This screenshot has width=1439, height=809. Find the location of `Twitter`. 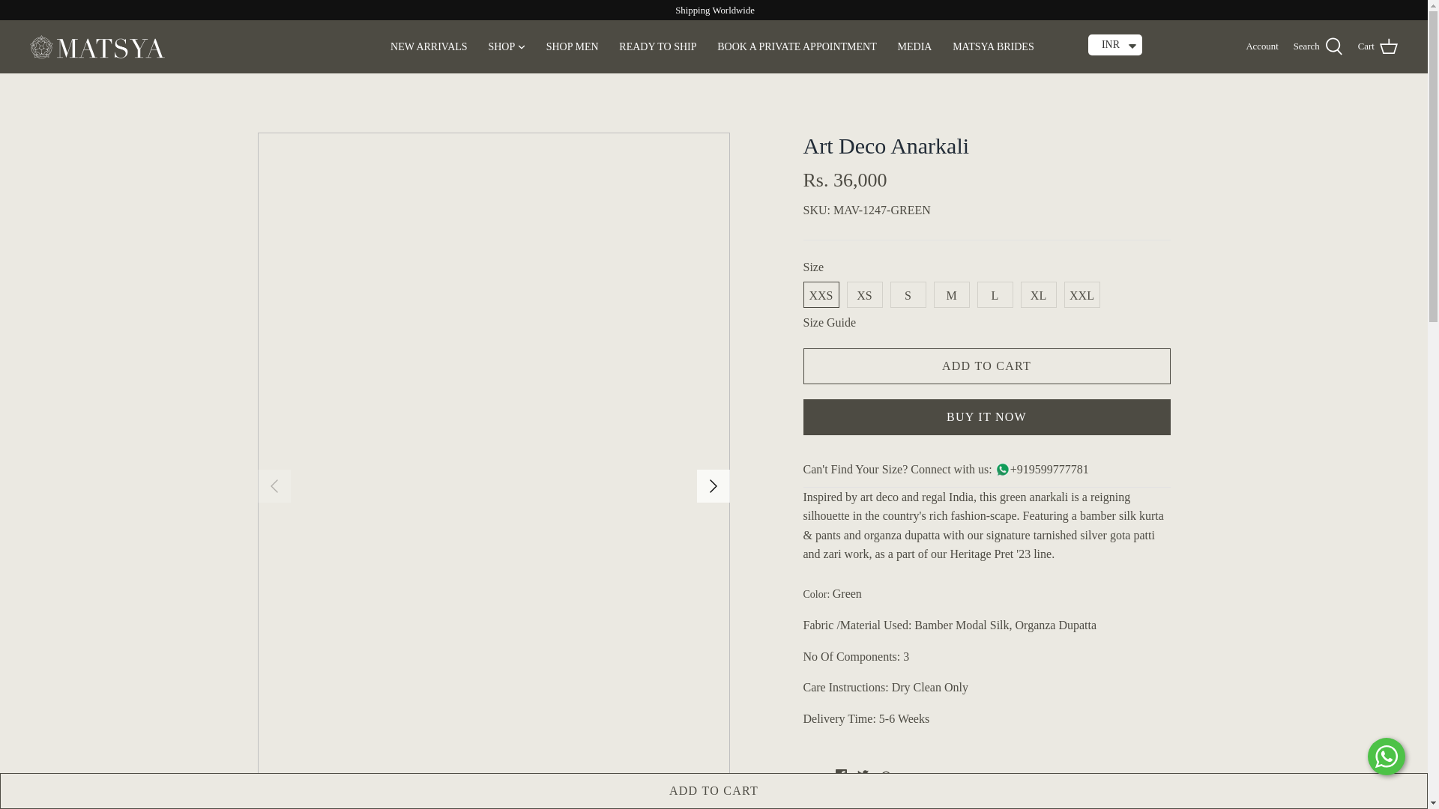

Twitter is located at coordinates (863, 775).